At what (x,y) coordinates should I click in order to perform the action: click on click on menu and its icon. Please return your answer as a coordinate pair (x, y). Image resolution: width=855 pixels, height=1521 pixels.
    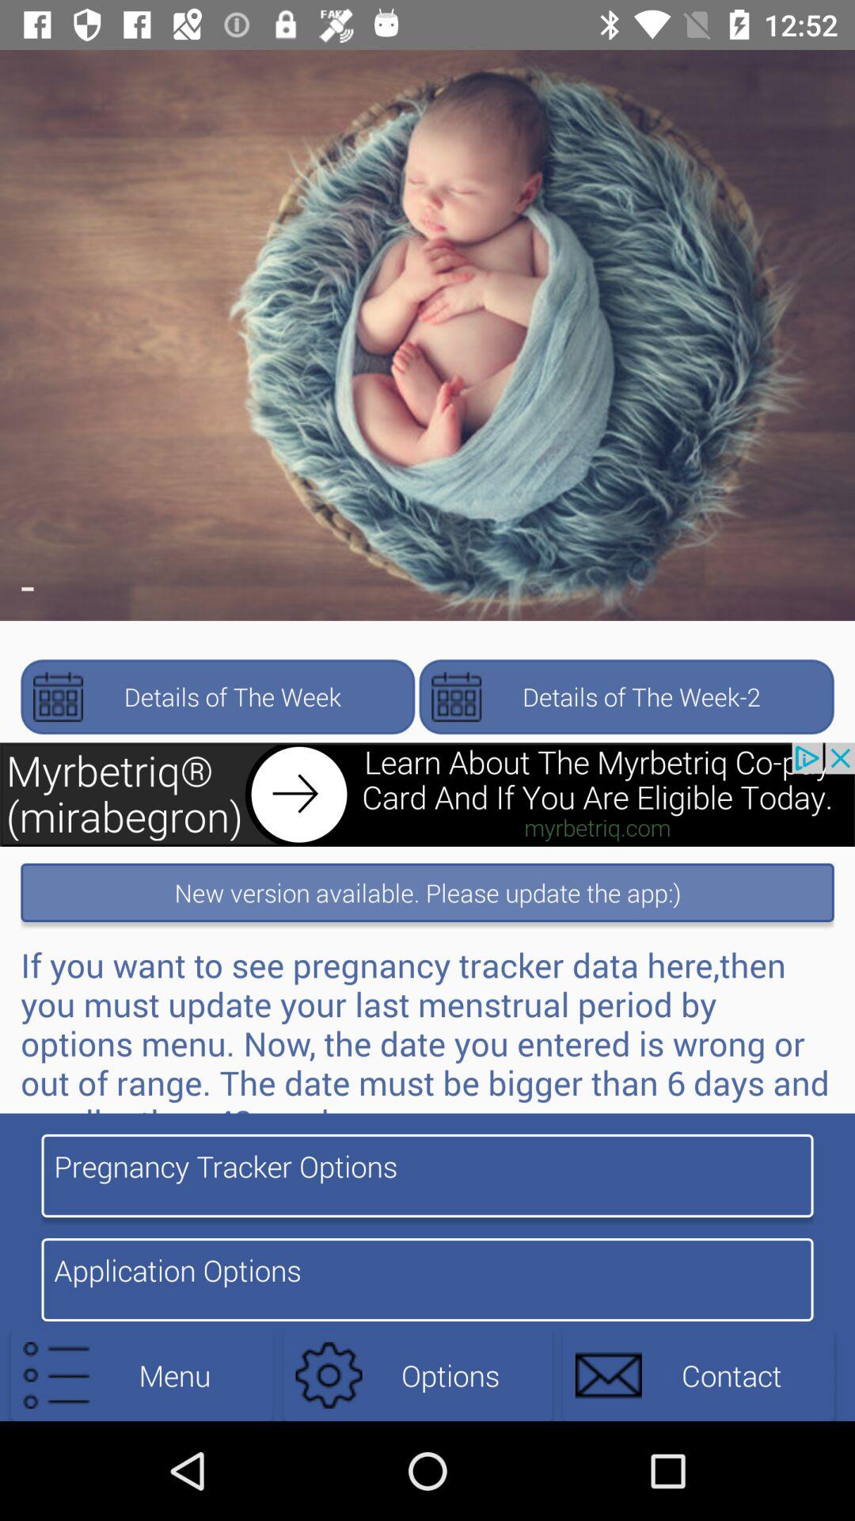
    Looking at the image, I should click on (142, 1375).